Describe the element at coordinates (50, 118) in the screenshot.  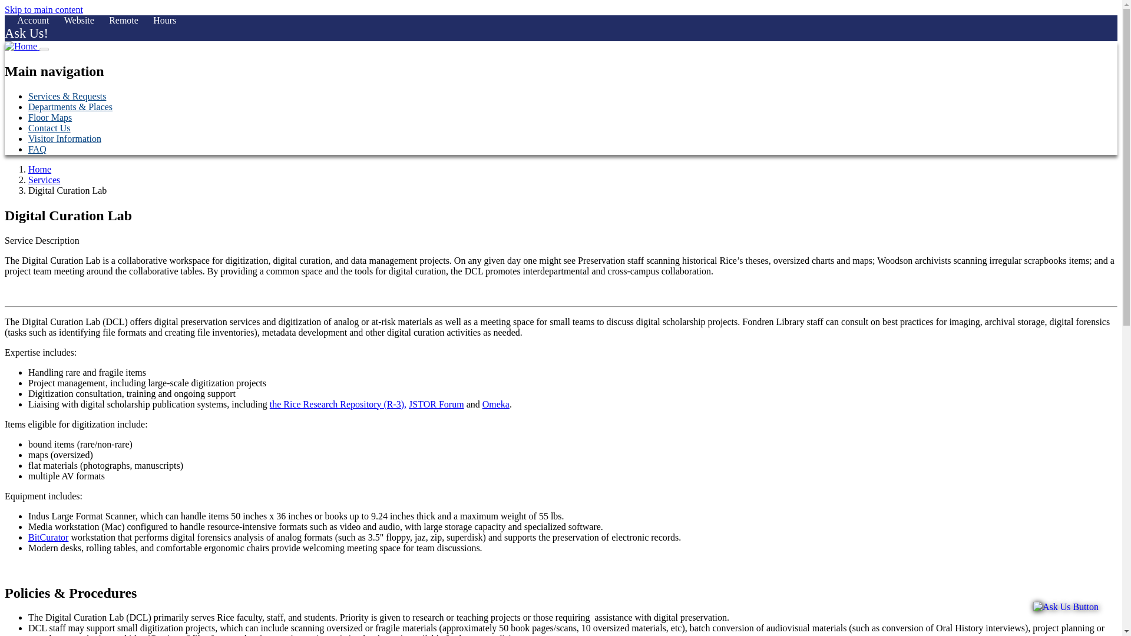
I see `Floor Maps` at that location.